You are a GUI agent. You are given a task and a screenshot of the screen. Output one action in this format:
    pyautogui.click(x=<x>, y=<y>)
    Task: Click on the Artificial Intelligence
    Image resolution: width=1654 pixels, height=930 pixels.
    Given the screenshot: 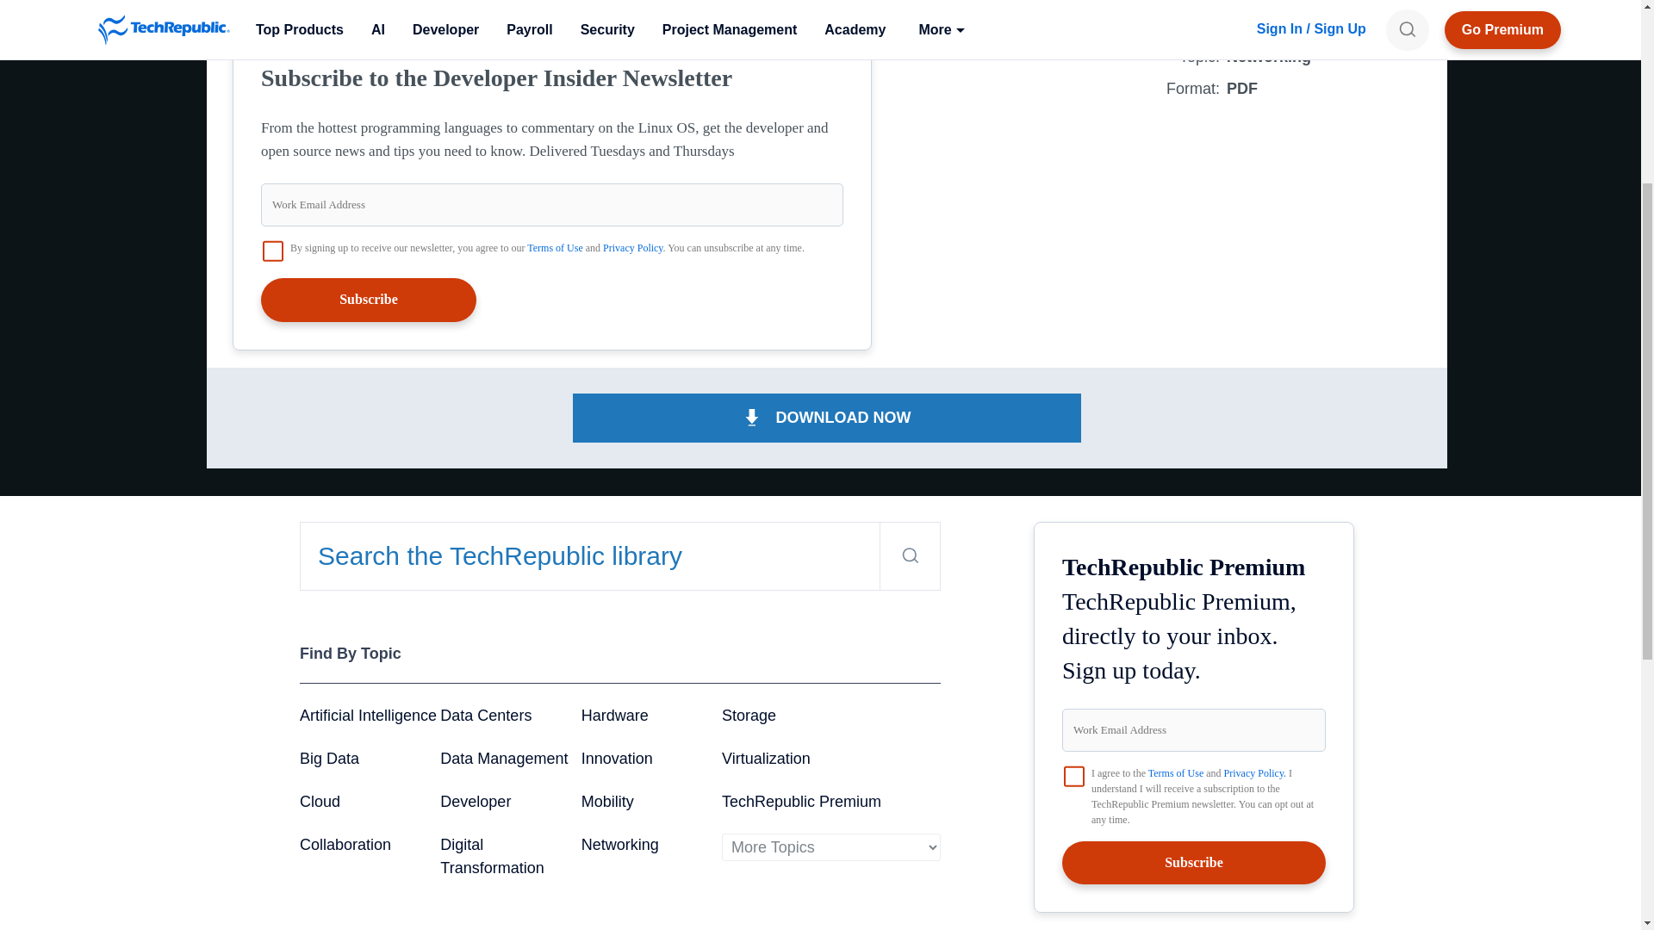 What is the action you would take?
    pyautogui.click(x=367, y=715)
    